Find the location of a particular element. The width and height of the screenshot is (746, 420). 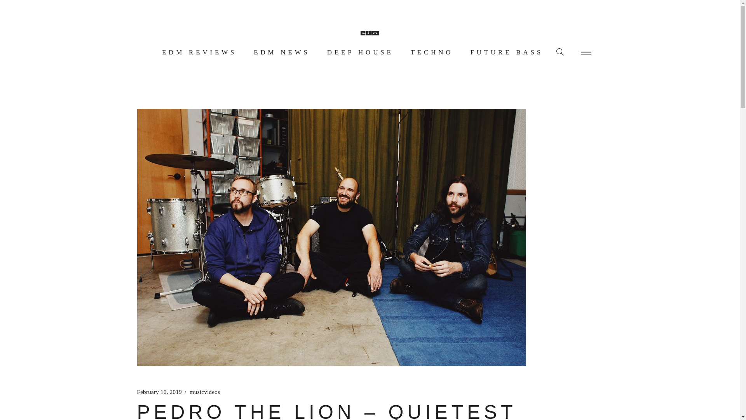

FUTURE BASS is located at coordinates (507, 52).